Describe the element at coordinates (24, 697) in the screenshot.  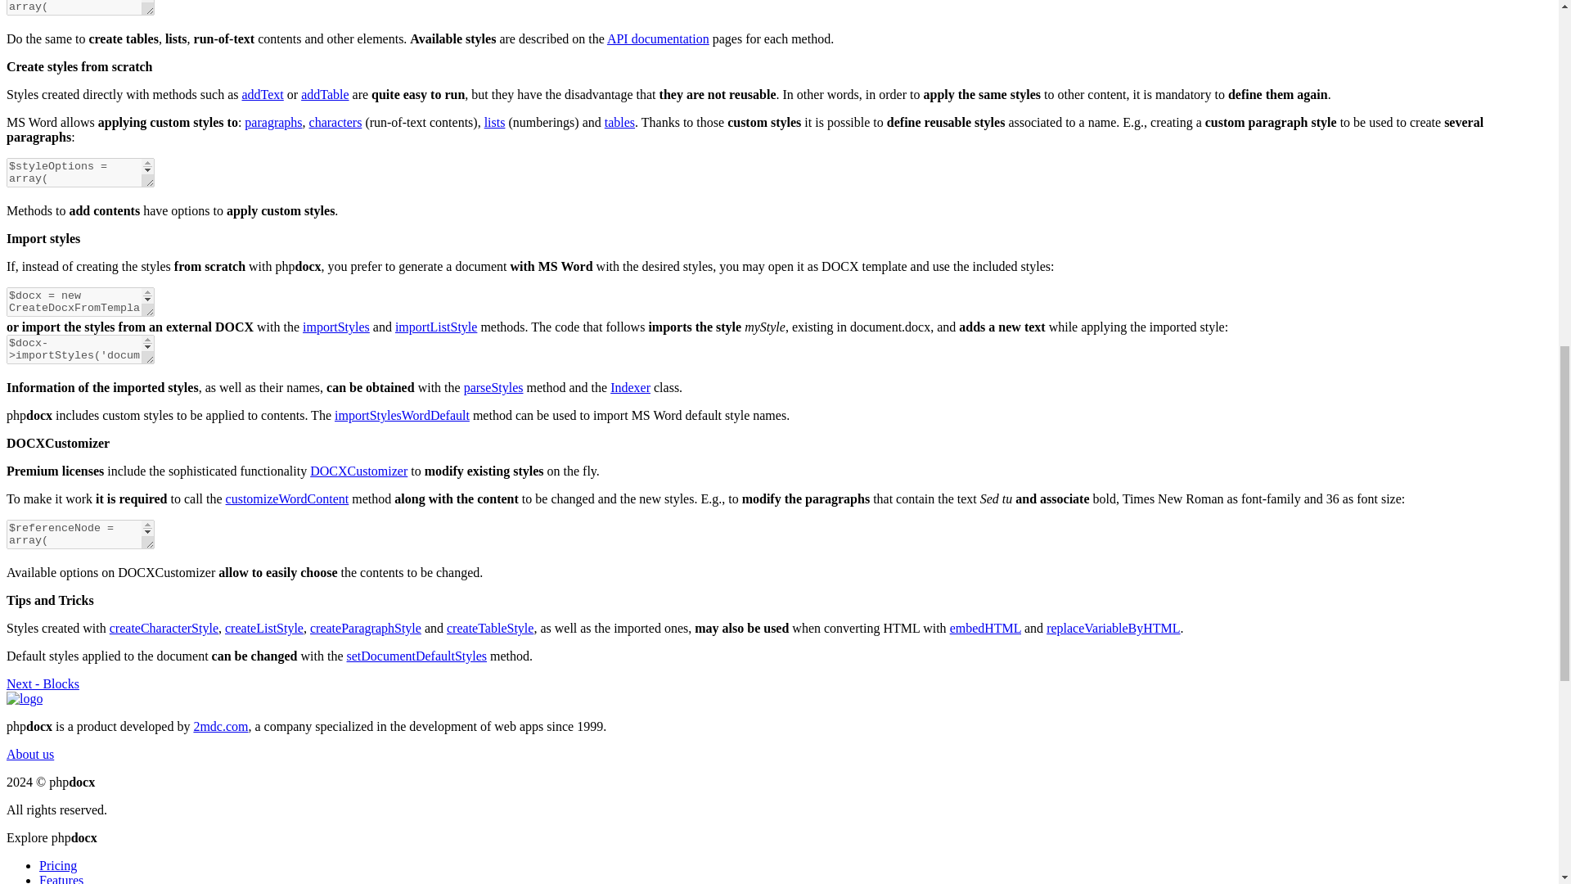
I see `Home` at that location.